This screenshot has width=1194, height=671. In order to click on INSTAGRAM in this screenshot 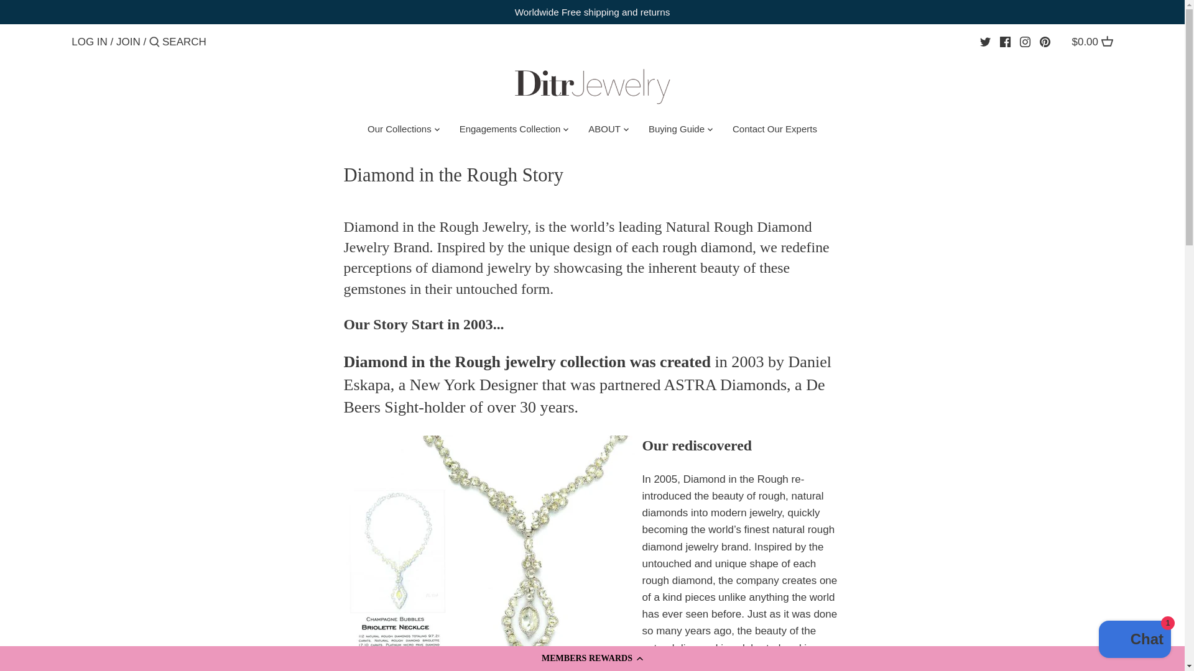, I will do `click(1025, 42)`.